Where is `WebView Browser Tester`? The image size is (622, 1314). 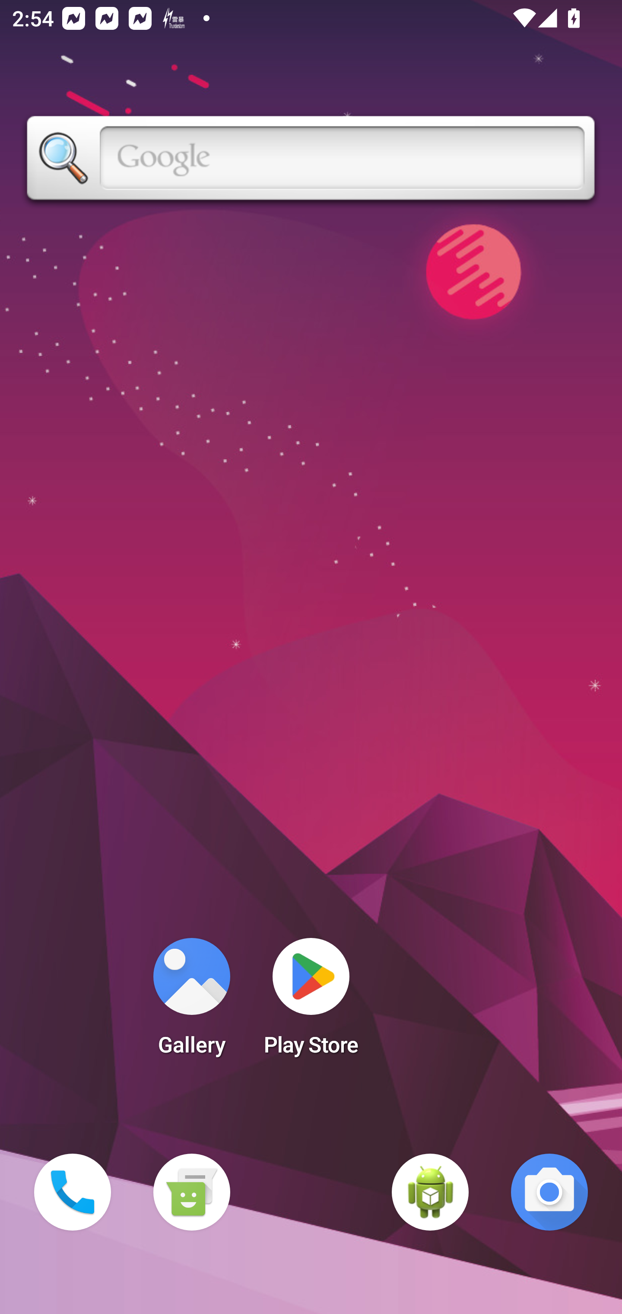
WebView Browser Tester is located at coordinates (430, 1192).